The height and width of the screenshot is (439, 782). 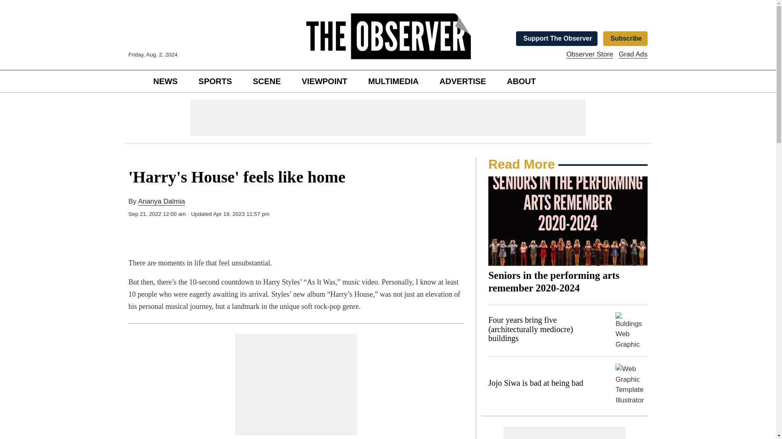 What do you see at coordinates (557, 38) in the screenshot?
I see `Support The Observer` at bounding box center [557, 38].